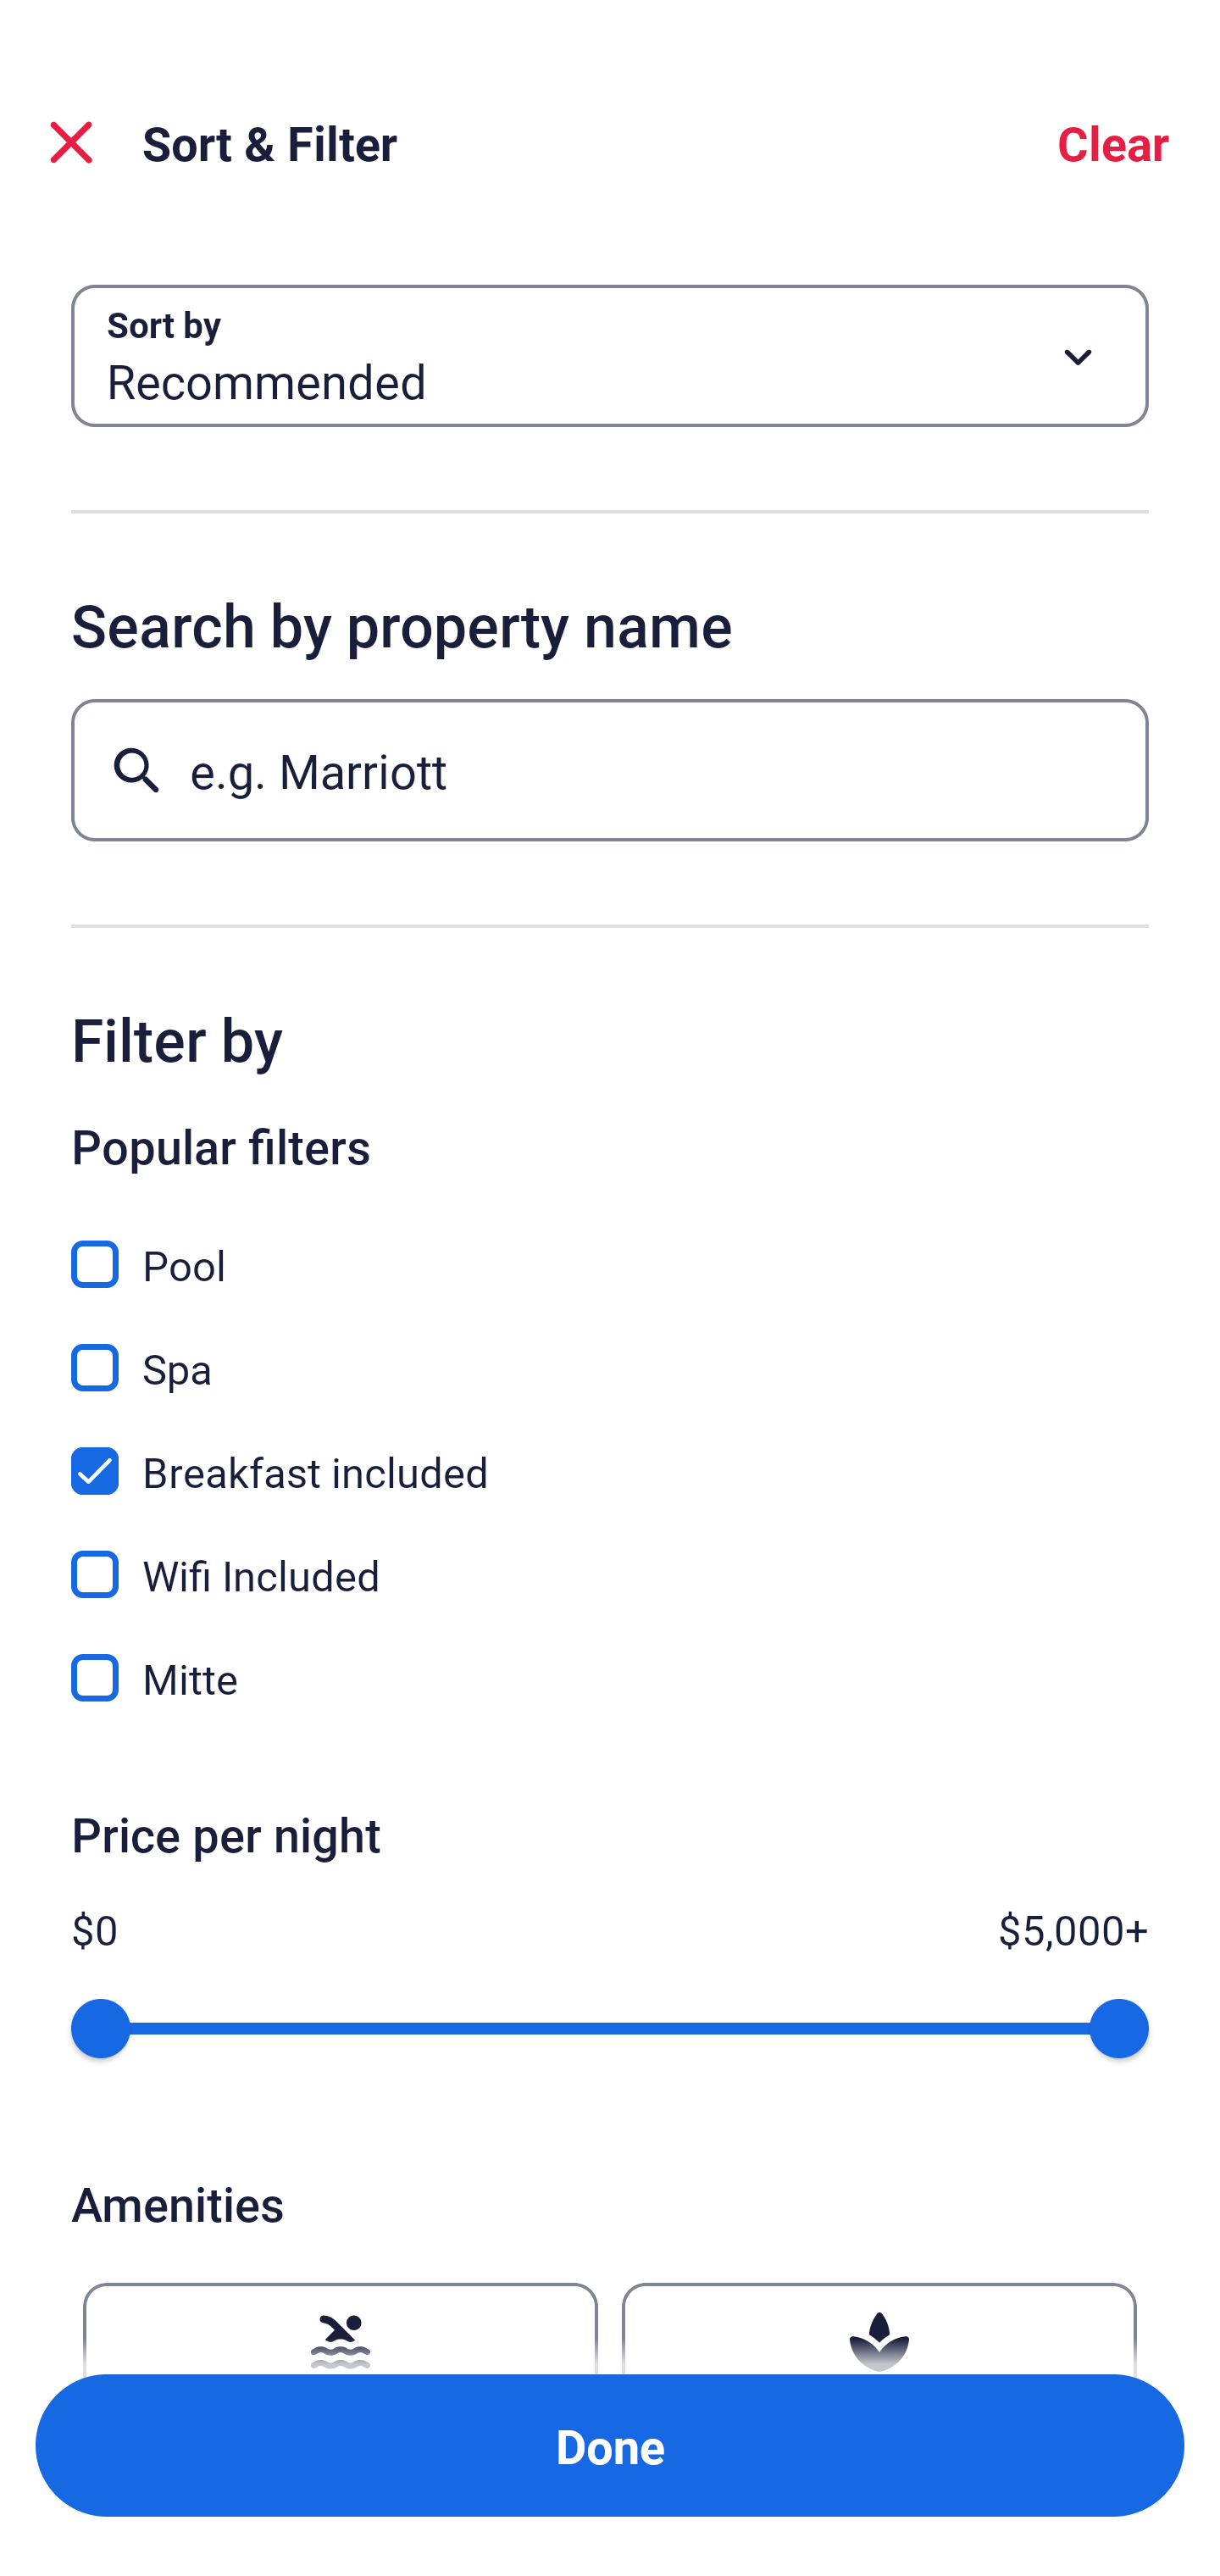  What do you see at coordinates (610, 1452) in the screenshot?
I see `Breakfast included, Breakfast included` at bounding box center [610, 1452].